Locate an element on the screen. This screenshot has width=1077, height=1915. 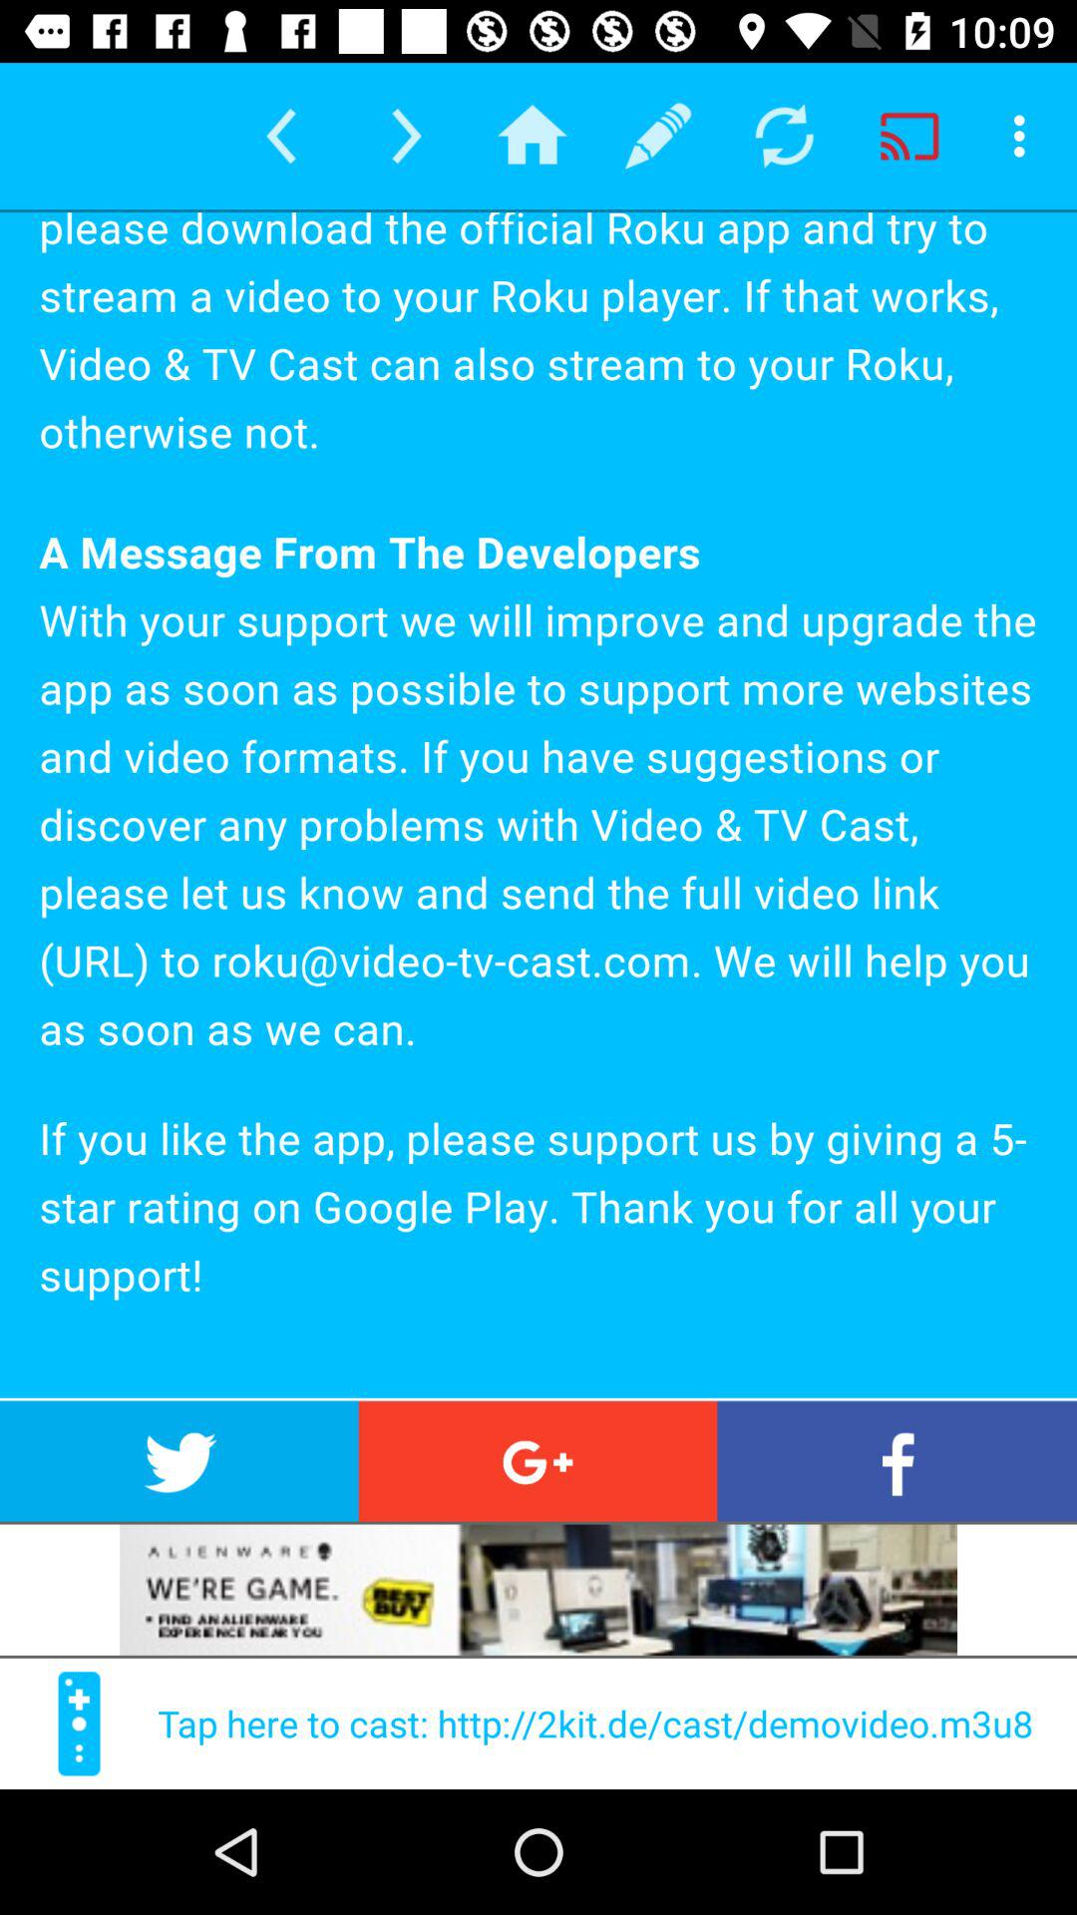
go to advertisement page is located at coordinates (538, 1590).